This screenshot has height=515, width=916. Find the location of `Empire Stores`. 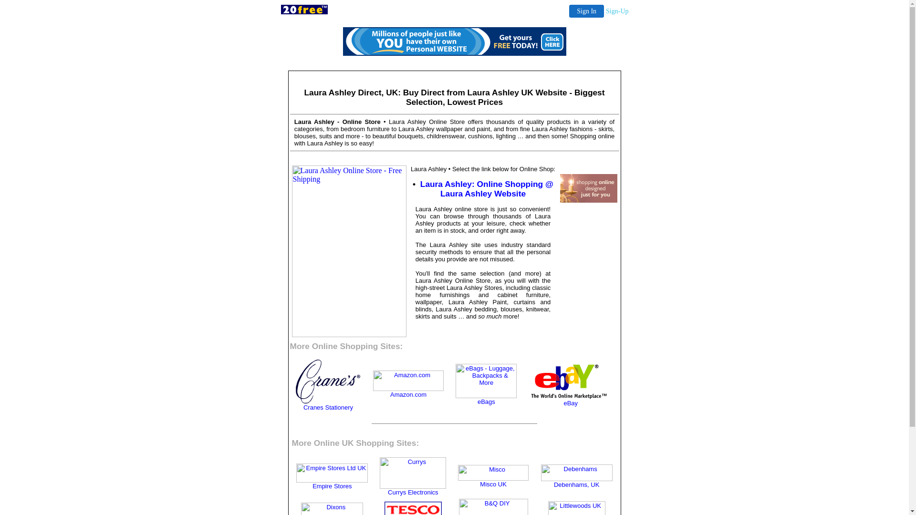

Empire Stores is located at coordinates (332, 486).